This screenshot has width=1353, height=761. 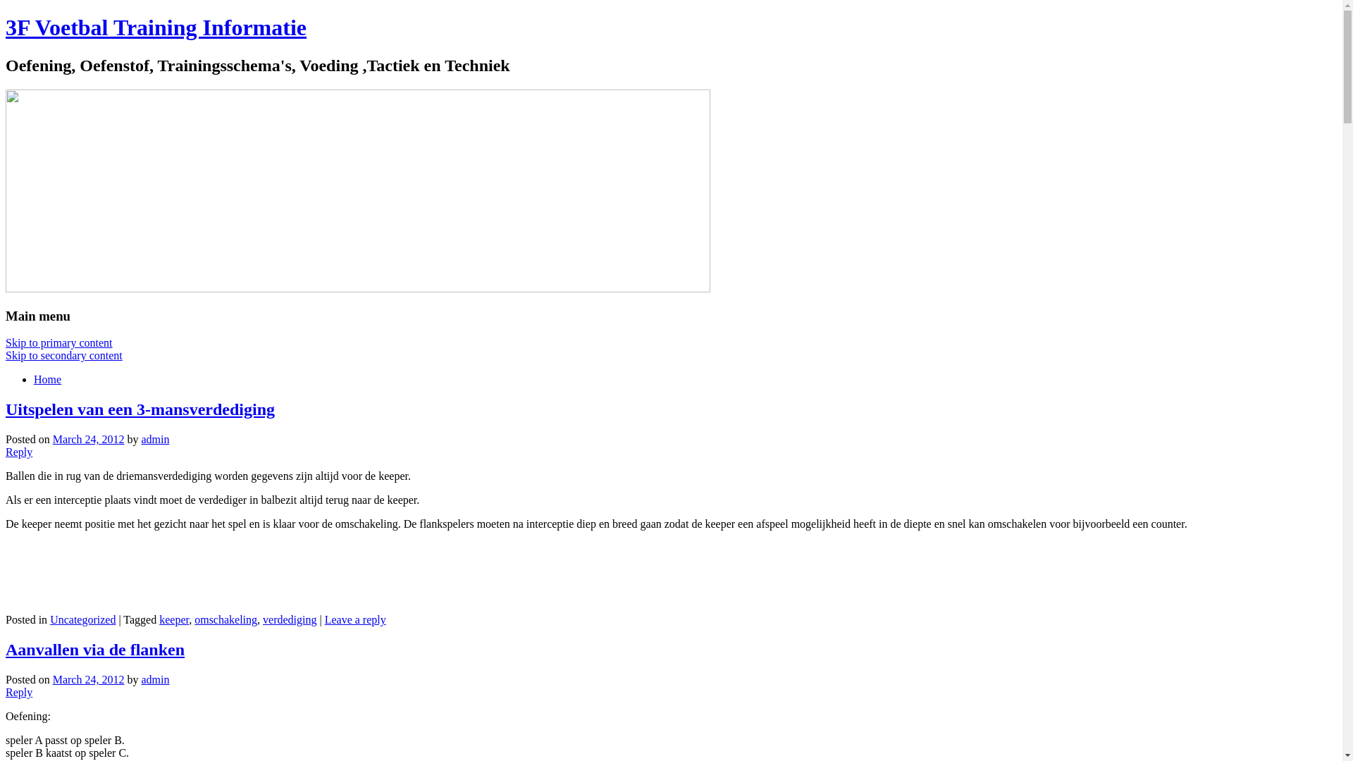 What do you see at coordinates (95, 650) in the screenshot?
I see `Aanvallen via de flanken` at bounding box center [95, 650].